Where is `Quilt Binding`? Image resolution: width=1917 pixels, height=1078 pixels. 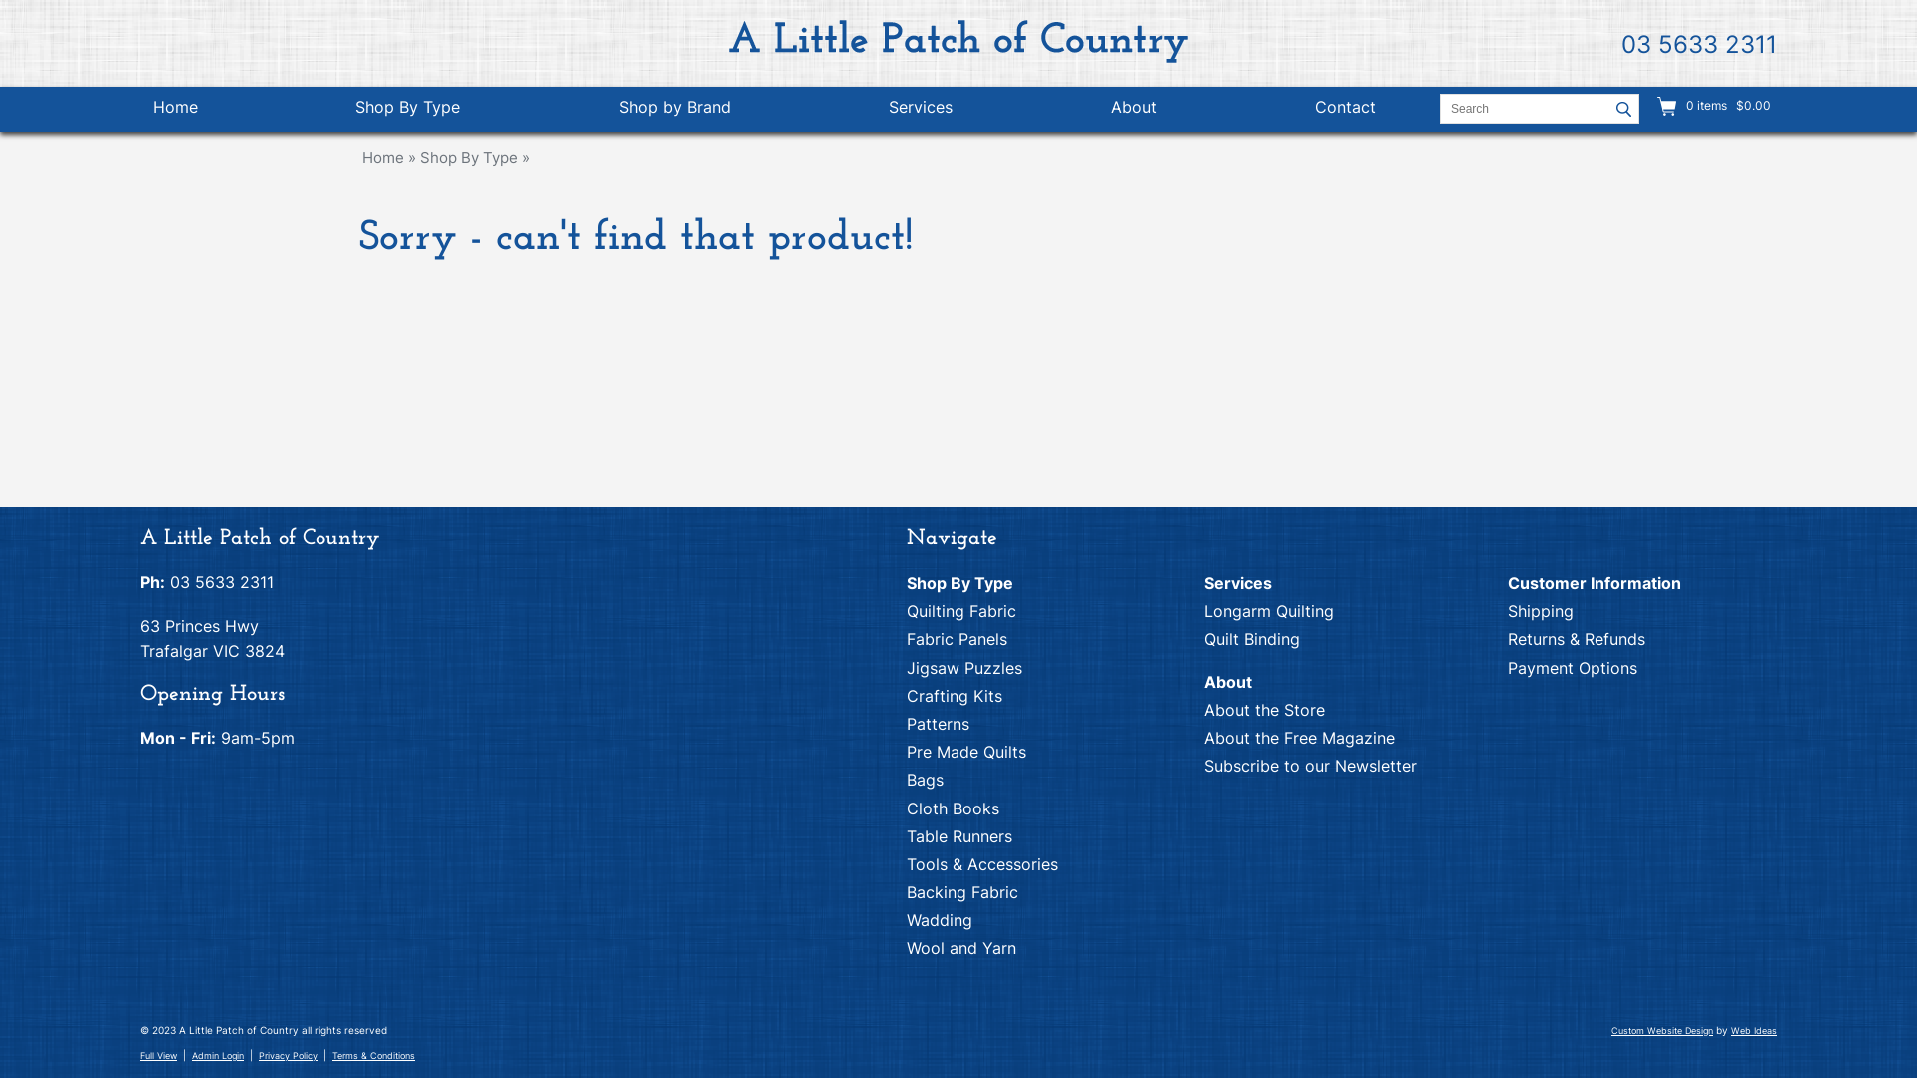
Quilt Binding is located at coordinates (1252, 639).